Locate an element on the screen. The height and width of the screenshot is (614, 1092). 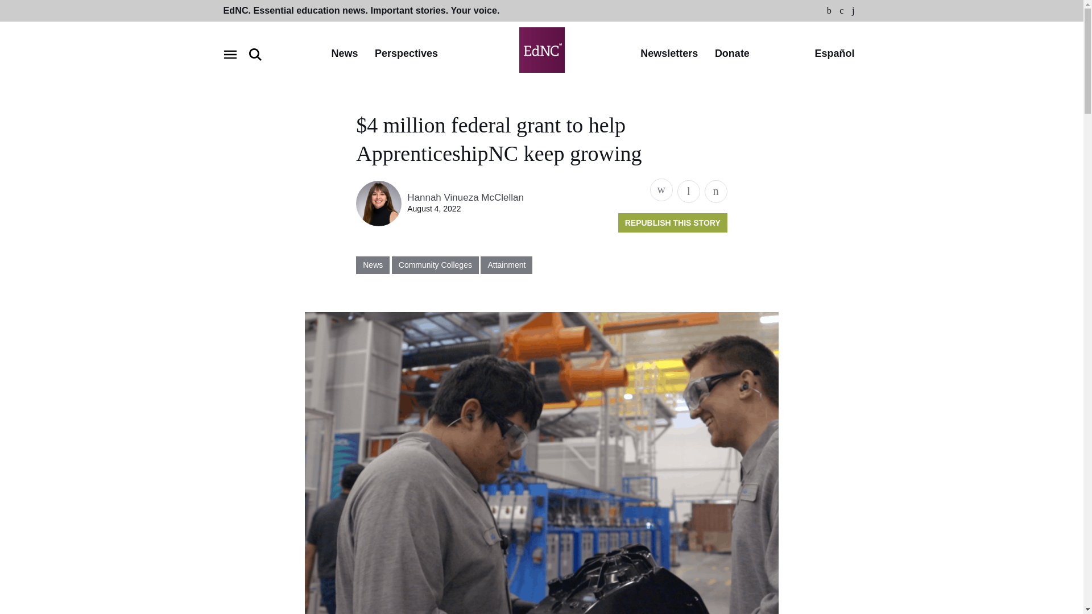
Perspectives is located at coordinates (406, 54).